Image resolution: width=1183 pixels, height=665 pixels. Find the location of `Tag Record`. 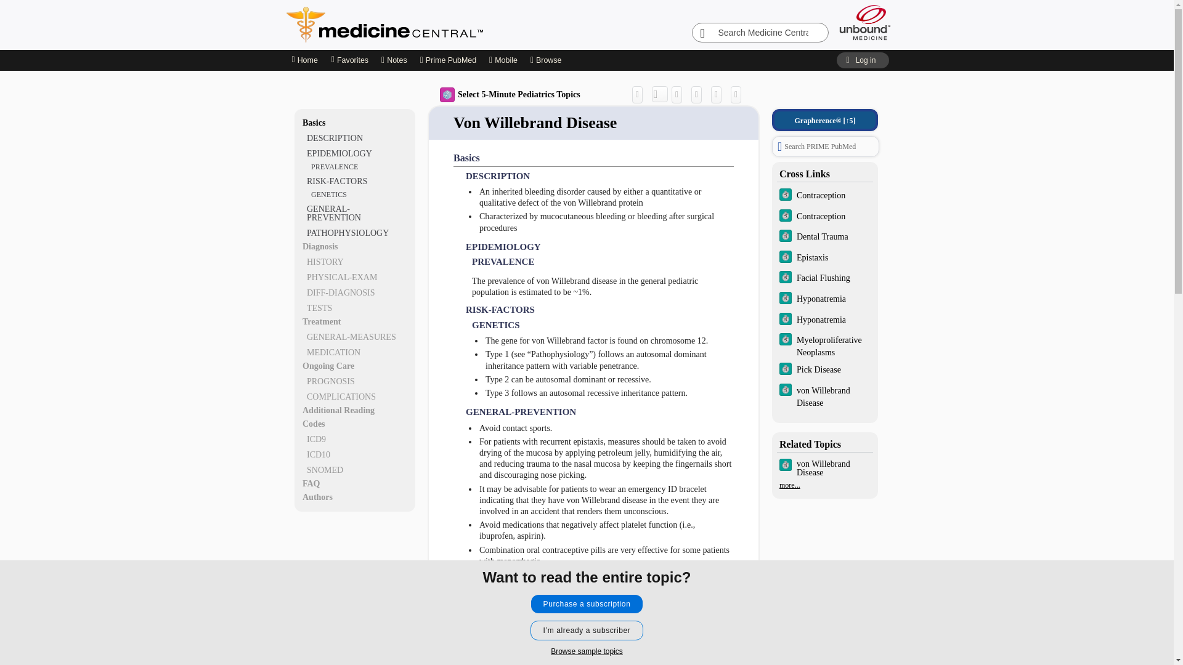

Tag Record is located at coordinates (739, 94).